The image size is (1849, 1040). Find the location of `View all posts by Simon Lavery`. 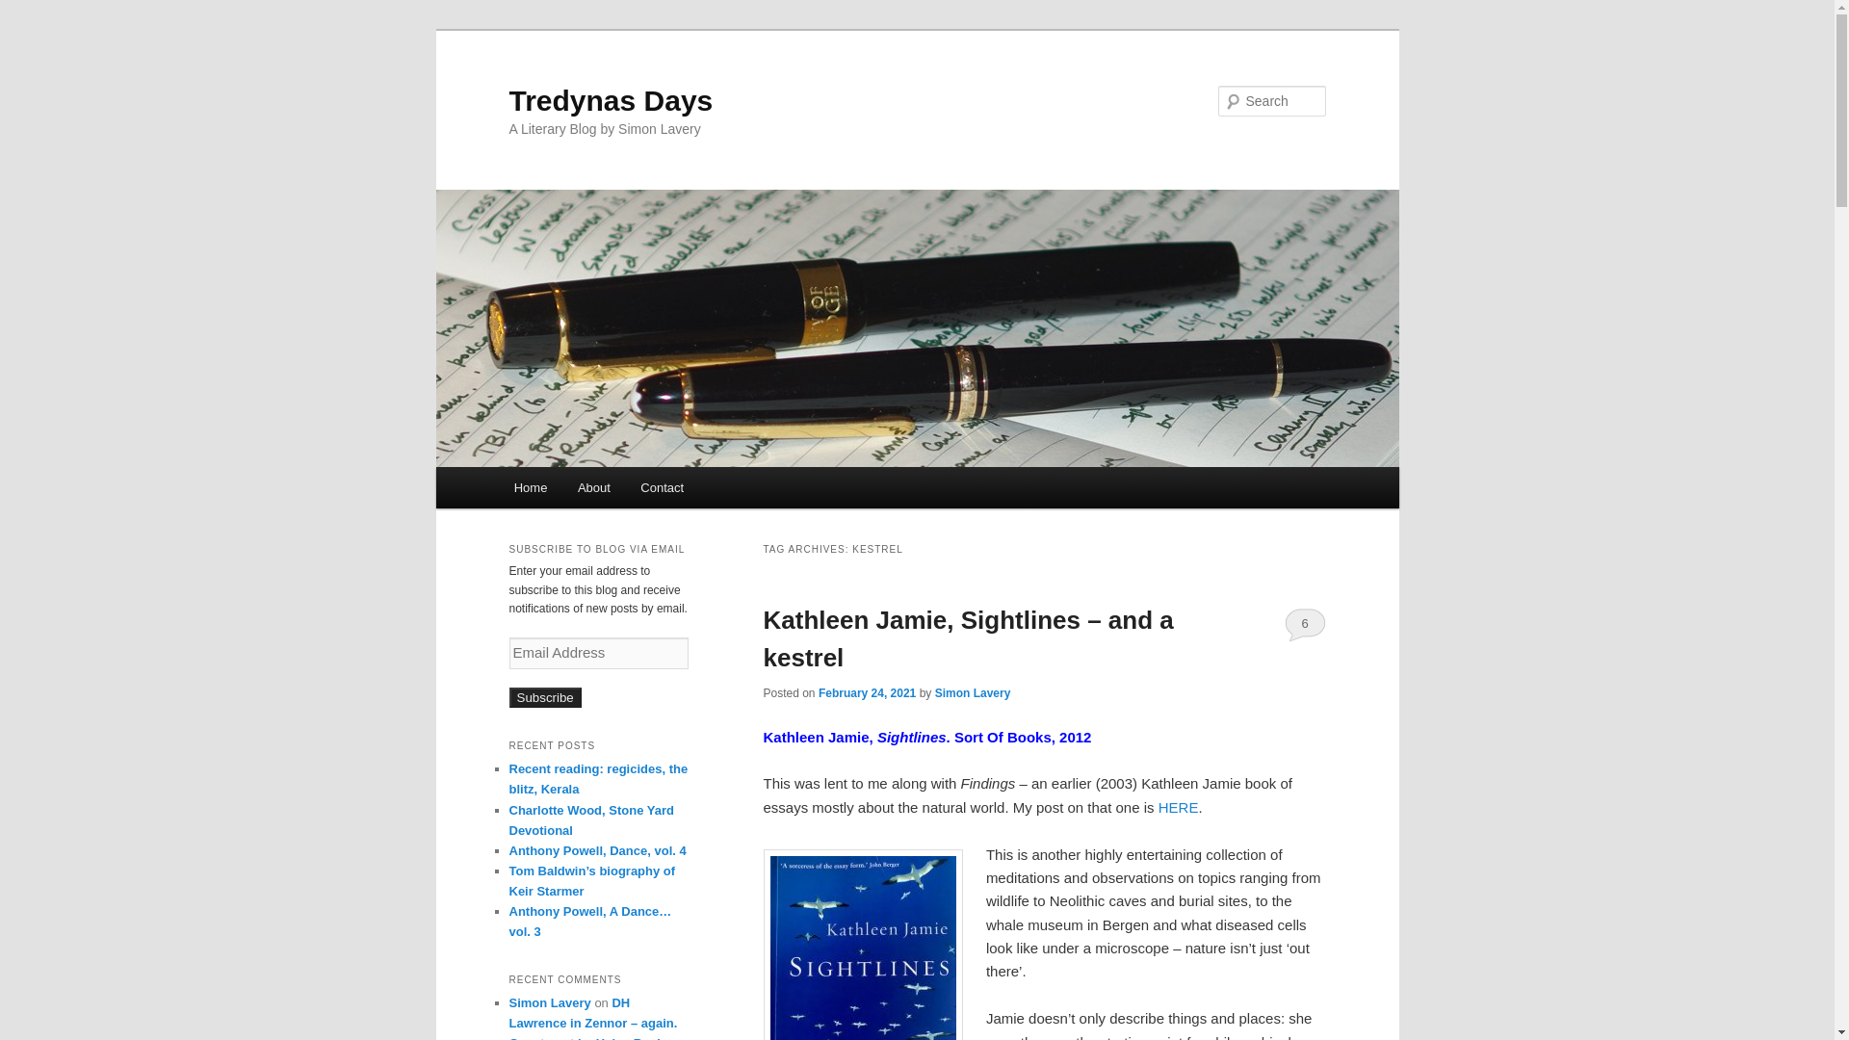

View all posts by Simon Lavery is located at coordinates (973, 692).